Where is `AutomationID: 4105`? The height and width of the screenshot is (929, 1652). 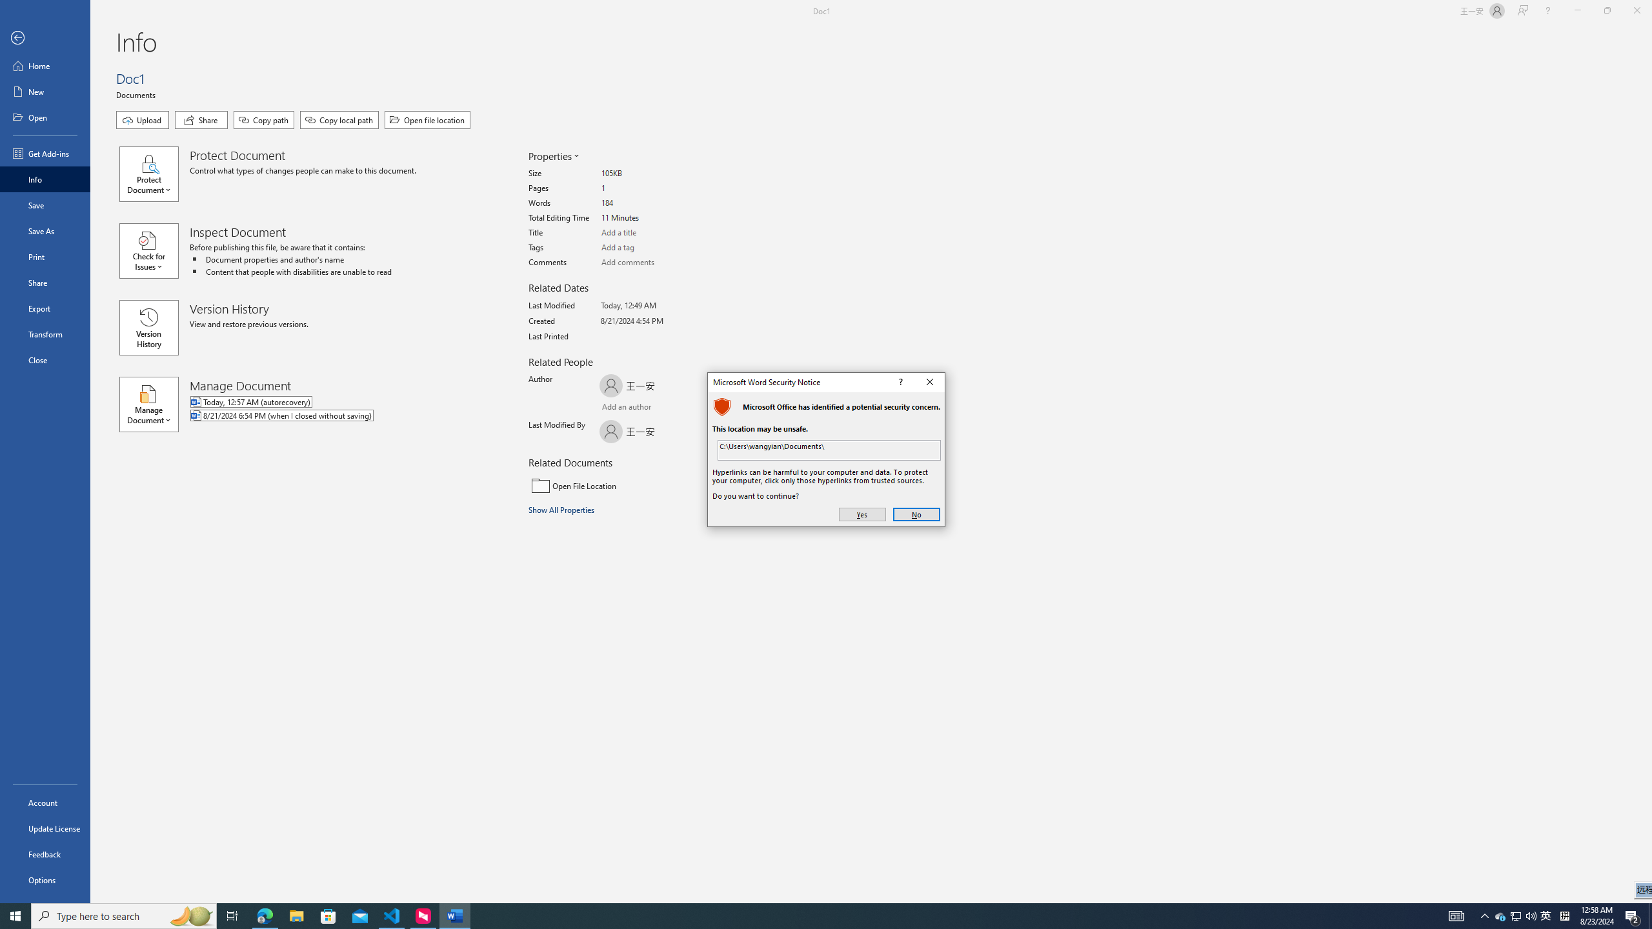 AutomationID: 4105 is located at coordinates (1456, 916).